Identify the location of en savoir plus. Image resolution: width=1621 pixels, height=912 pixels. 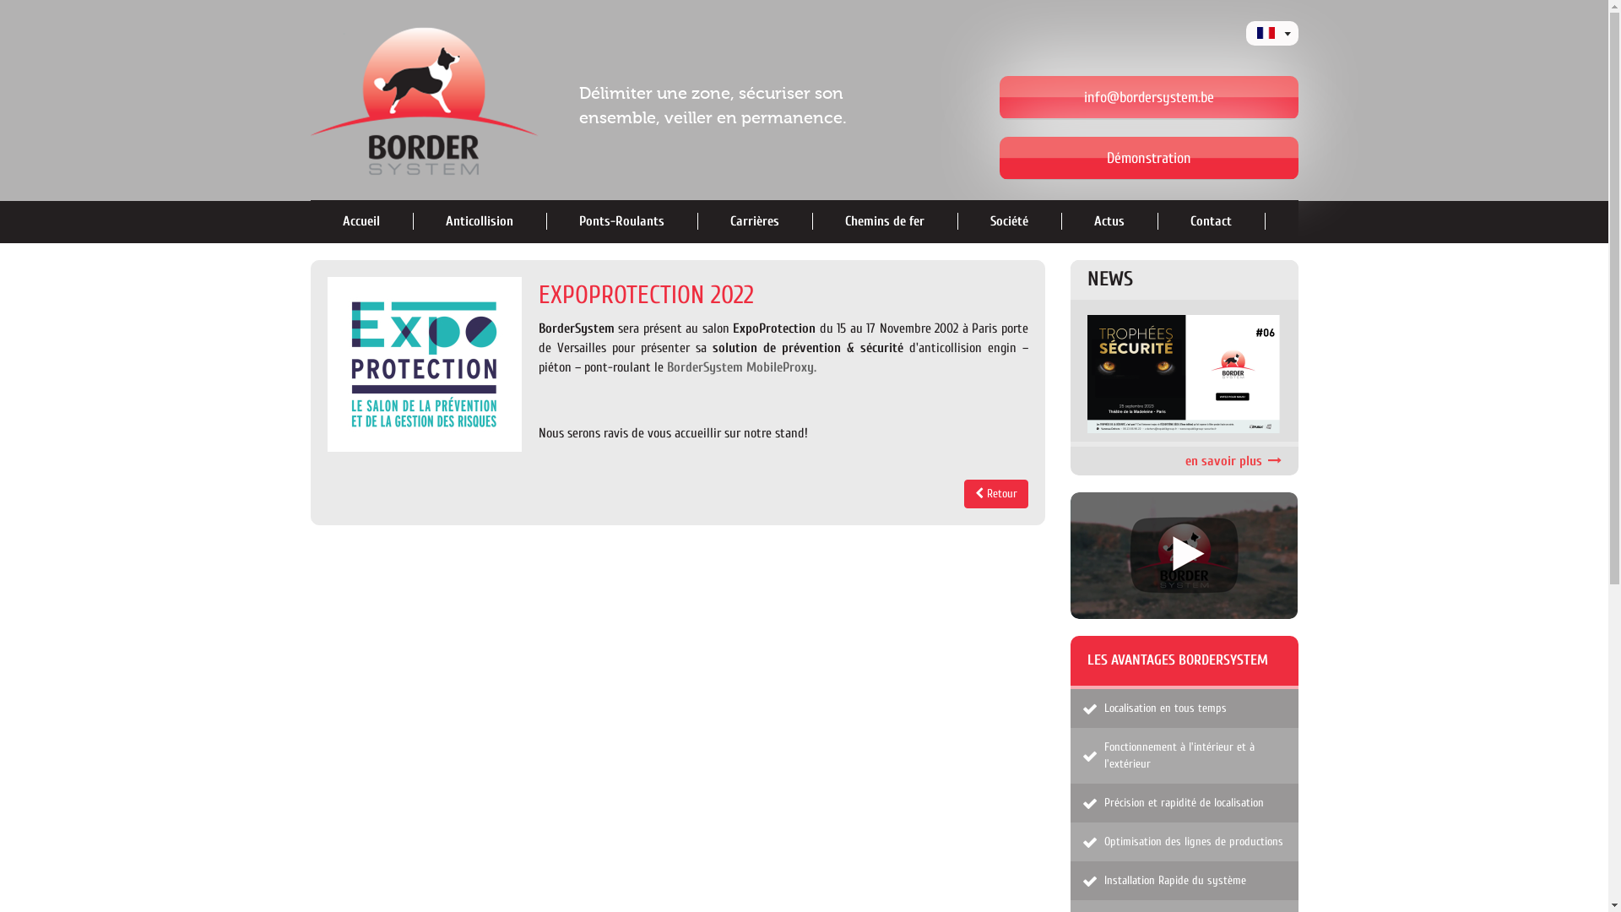
(1185, 374).